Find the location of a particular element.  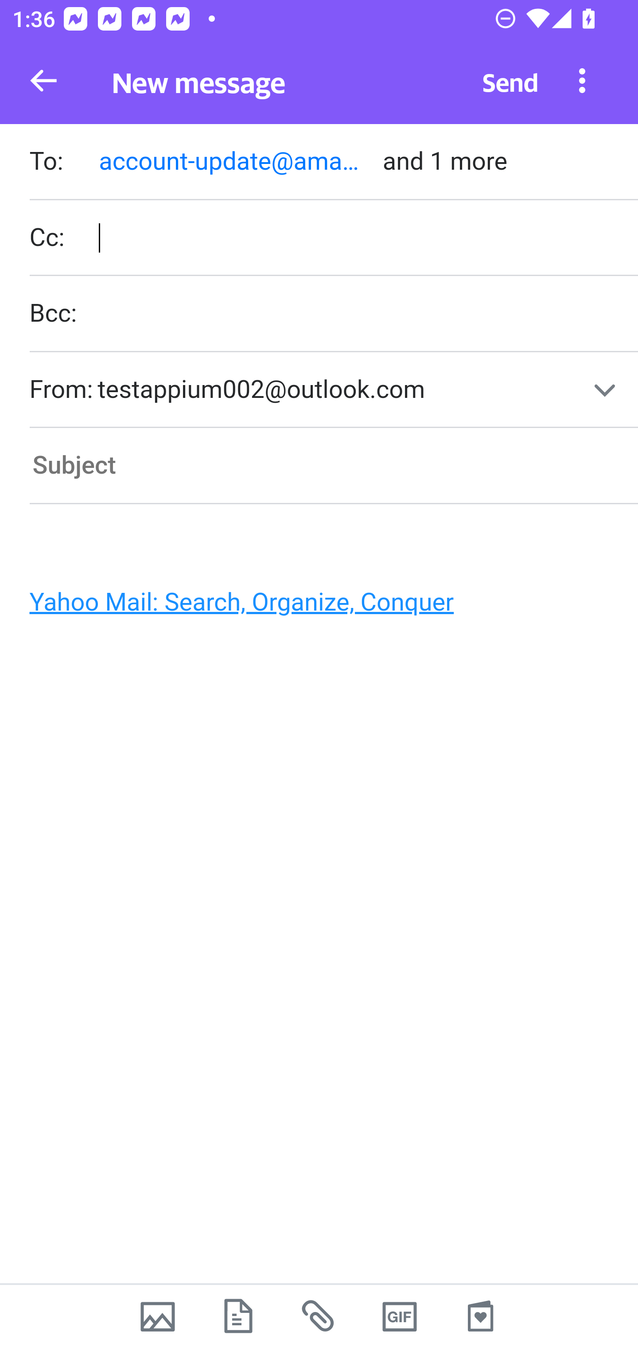

account-update@amazon.com, is located at coordinates (233, 161).